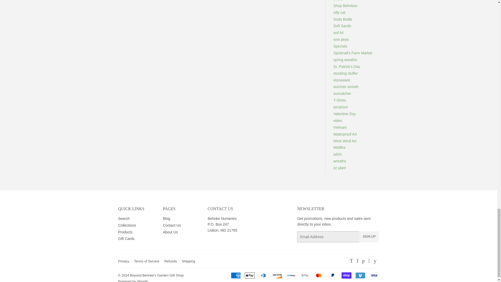  Describe the element at coordinates (305, 275) in the screenshot. I see `Google Pay` at that location.